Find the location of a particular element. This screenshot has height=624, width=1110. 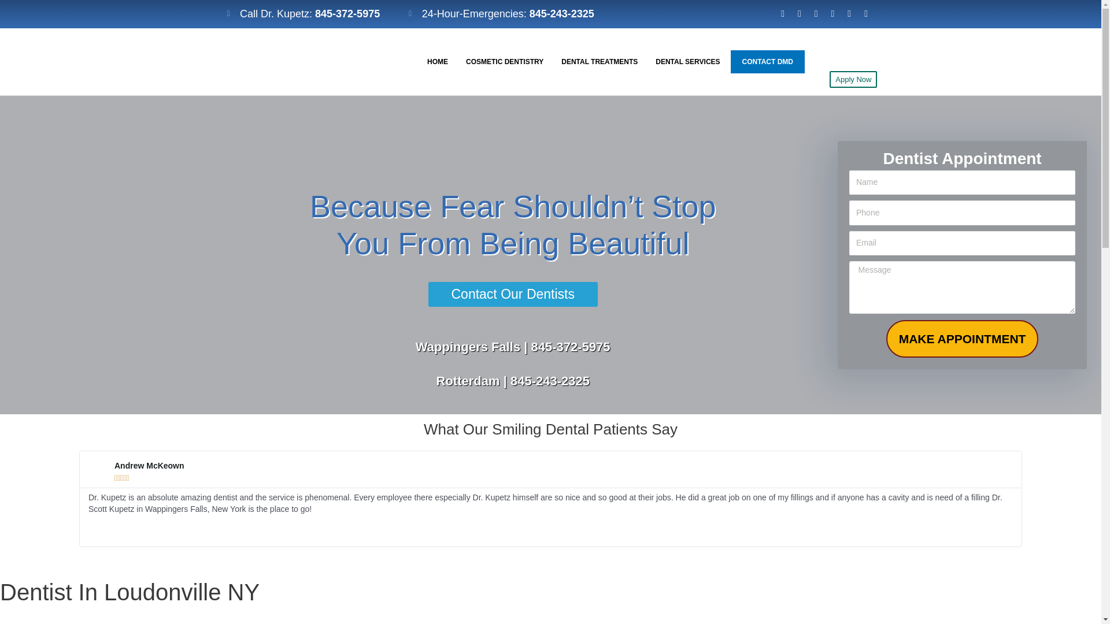

24-Hour-Emergencies: 845-243-2325 is located at coordinates (501, 14).